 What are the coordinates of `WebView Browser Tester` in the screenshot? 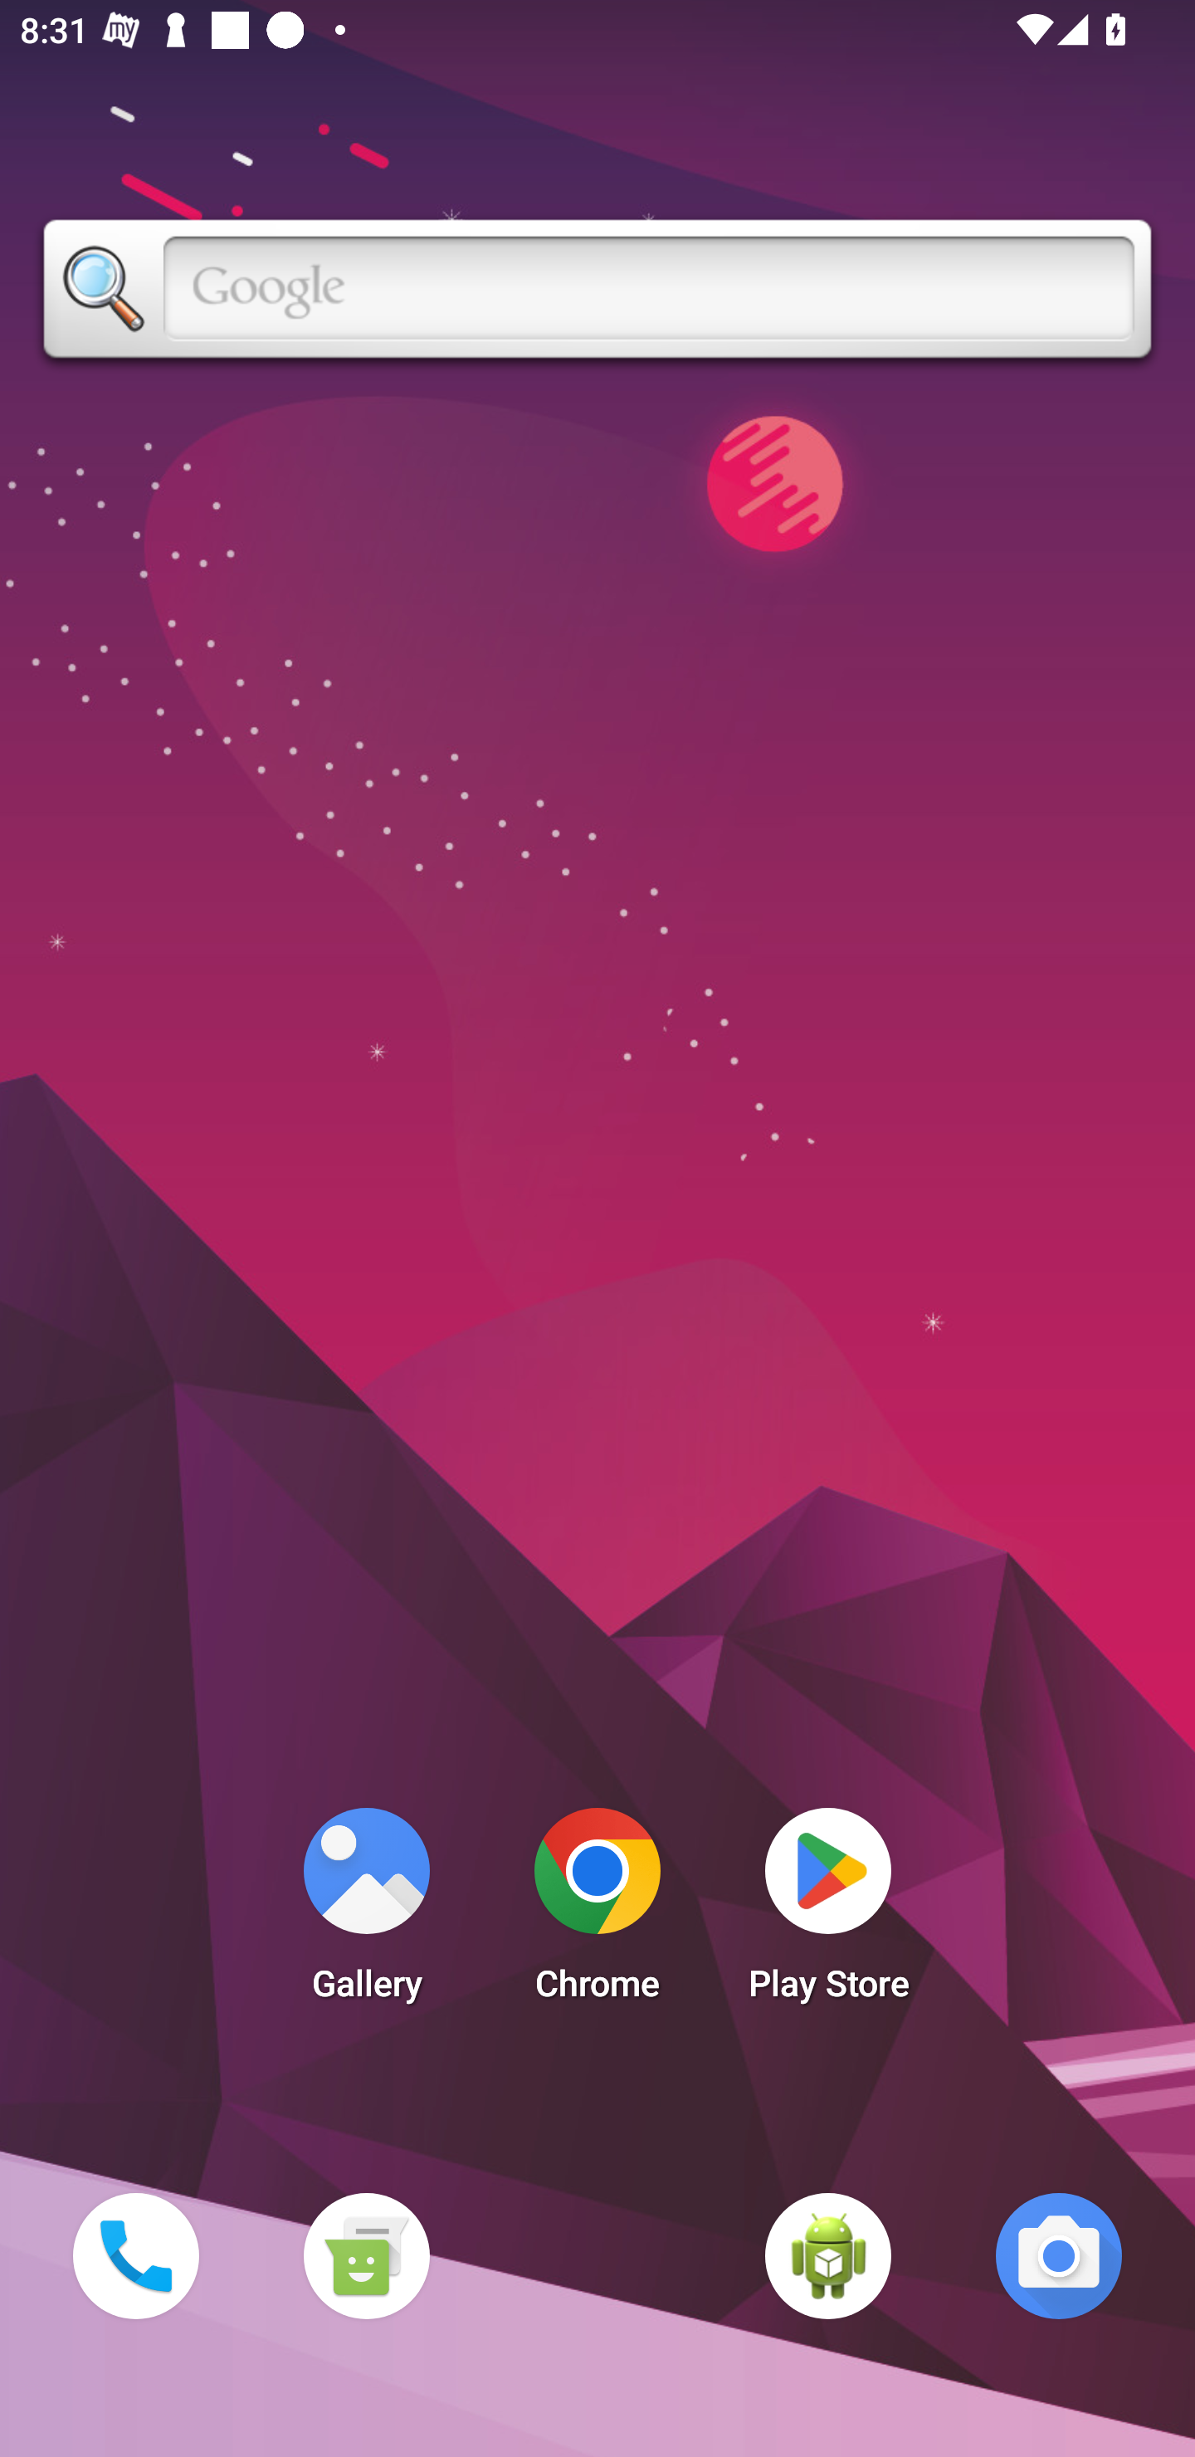 It's located at (828, 2255).